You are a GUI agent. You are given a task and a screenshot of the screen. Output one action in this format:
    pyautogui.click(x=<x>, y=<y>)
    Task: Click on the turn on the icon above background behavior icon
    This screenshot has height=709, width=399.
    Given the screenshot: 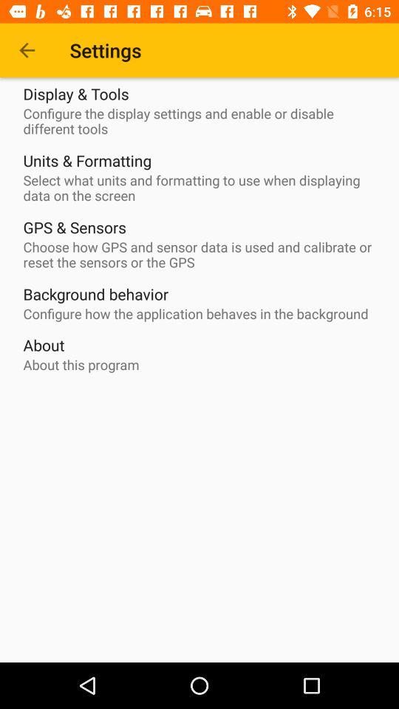 What is the action you would take?
    pyautogui.click(x=203, y=255)
    